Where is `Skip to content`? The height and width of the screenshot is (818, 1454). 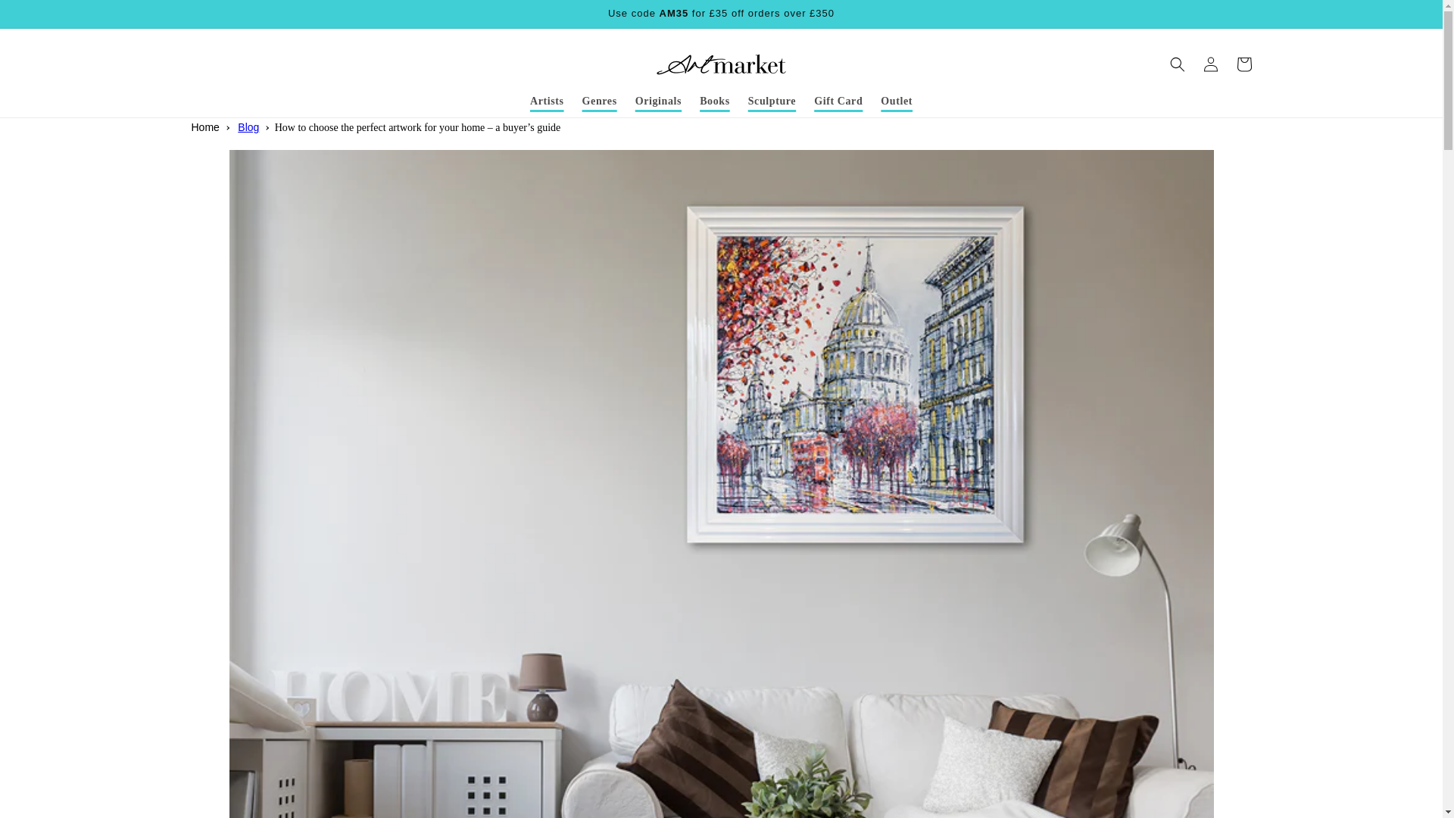 Skip to content is located at coordinates (45, 17).